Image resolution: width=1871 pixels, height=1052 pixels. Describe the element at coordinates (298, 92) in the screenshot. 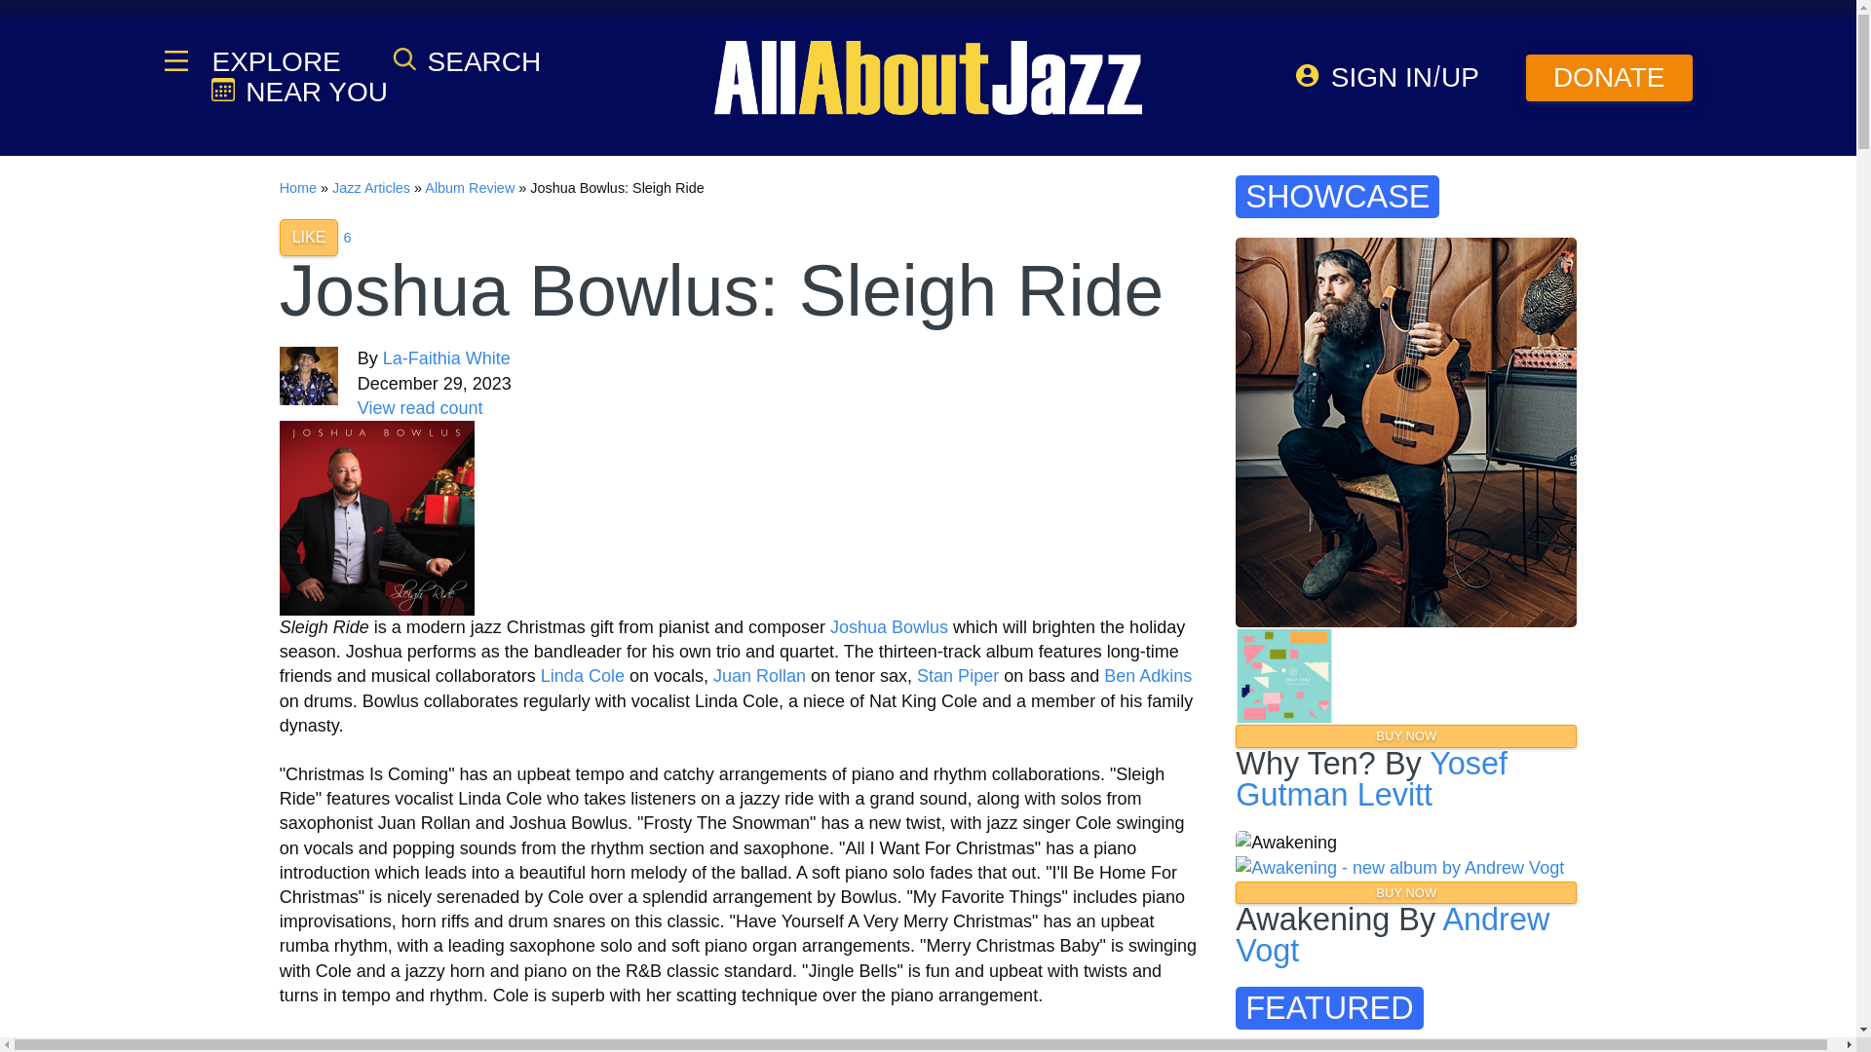

I see `View jazz concerts near you` at that location.